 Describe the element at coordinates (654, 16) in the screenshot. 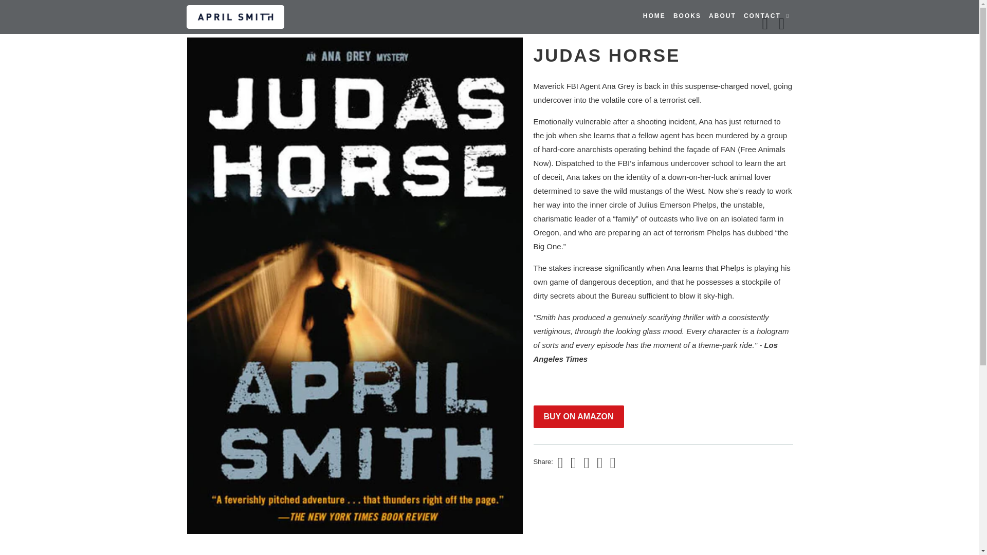

I see `HOME` at that location.